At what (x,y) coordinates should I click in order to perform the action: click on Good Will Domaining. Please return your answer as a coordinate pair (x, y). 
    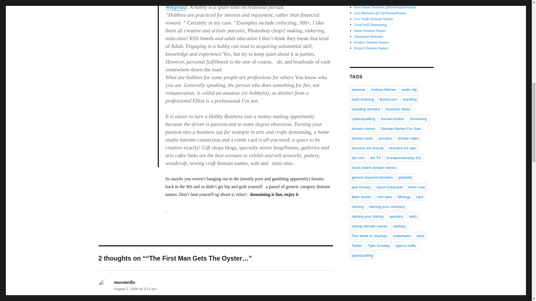
    Looking at the image, I should click on (370, 25).